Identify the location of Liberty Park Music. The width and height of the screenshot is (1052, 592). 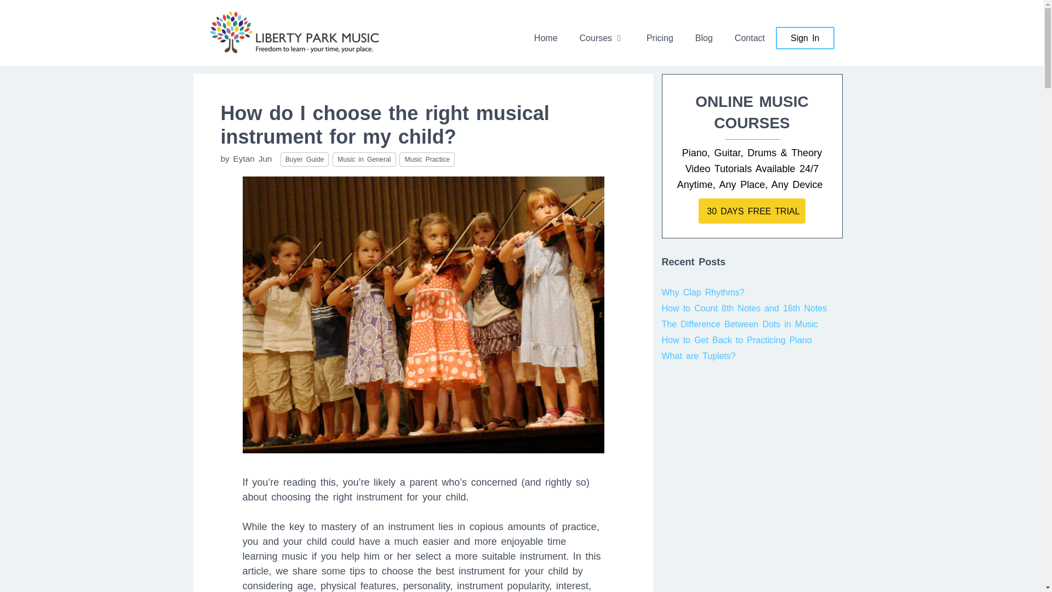
(294, 32).